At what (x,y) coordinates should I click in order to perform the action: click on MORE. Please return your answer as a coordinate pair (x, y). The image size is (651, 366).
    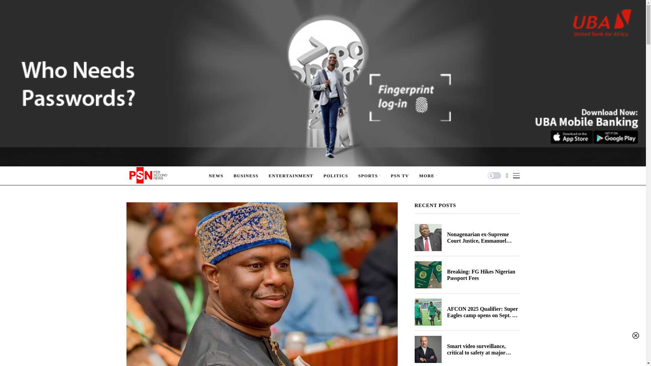
    Looking at the image, I should click on (428, 176).